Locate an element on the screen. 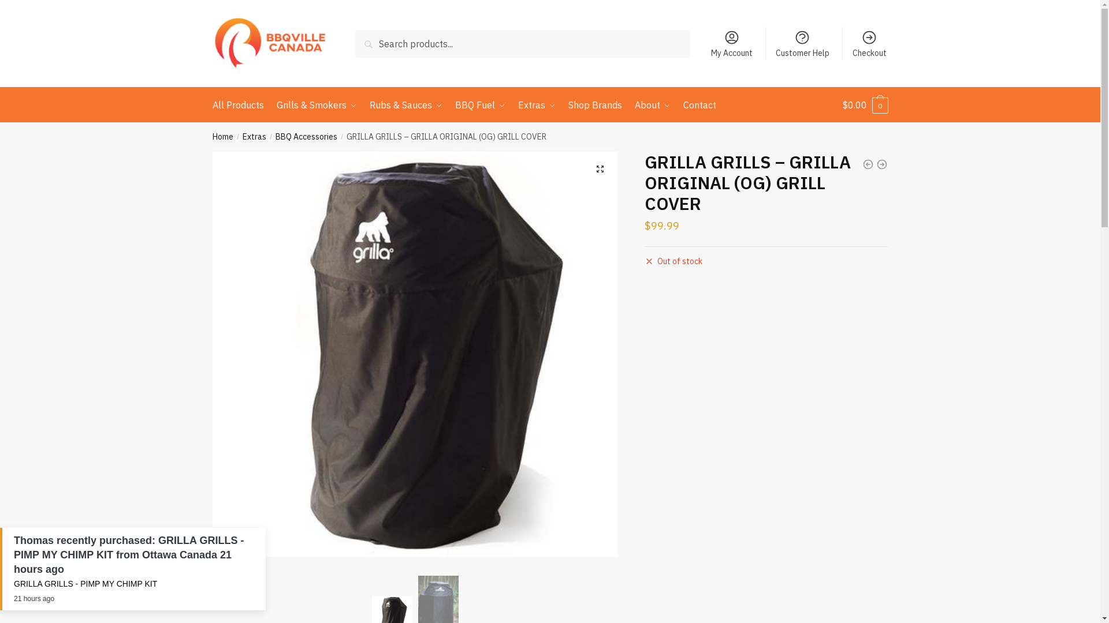  My Account is located at coordinates (731, 43).